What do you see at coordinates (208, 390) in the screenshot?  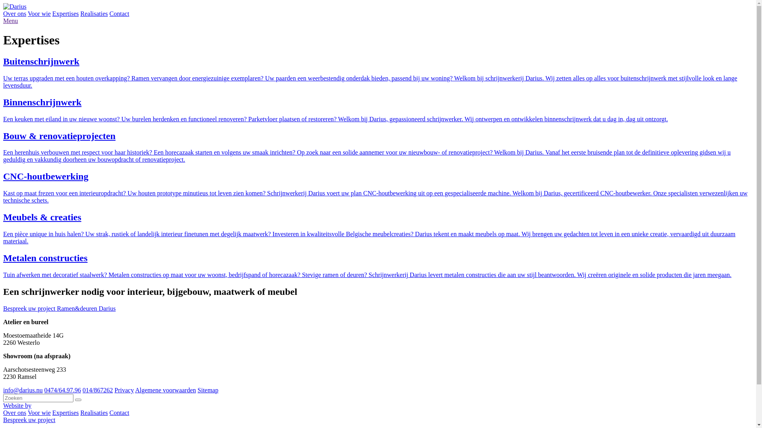 I see `Sitemap` at bounding box center [208, 390].